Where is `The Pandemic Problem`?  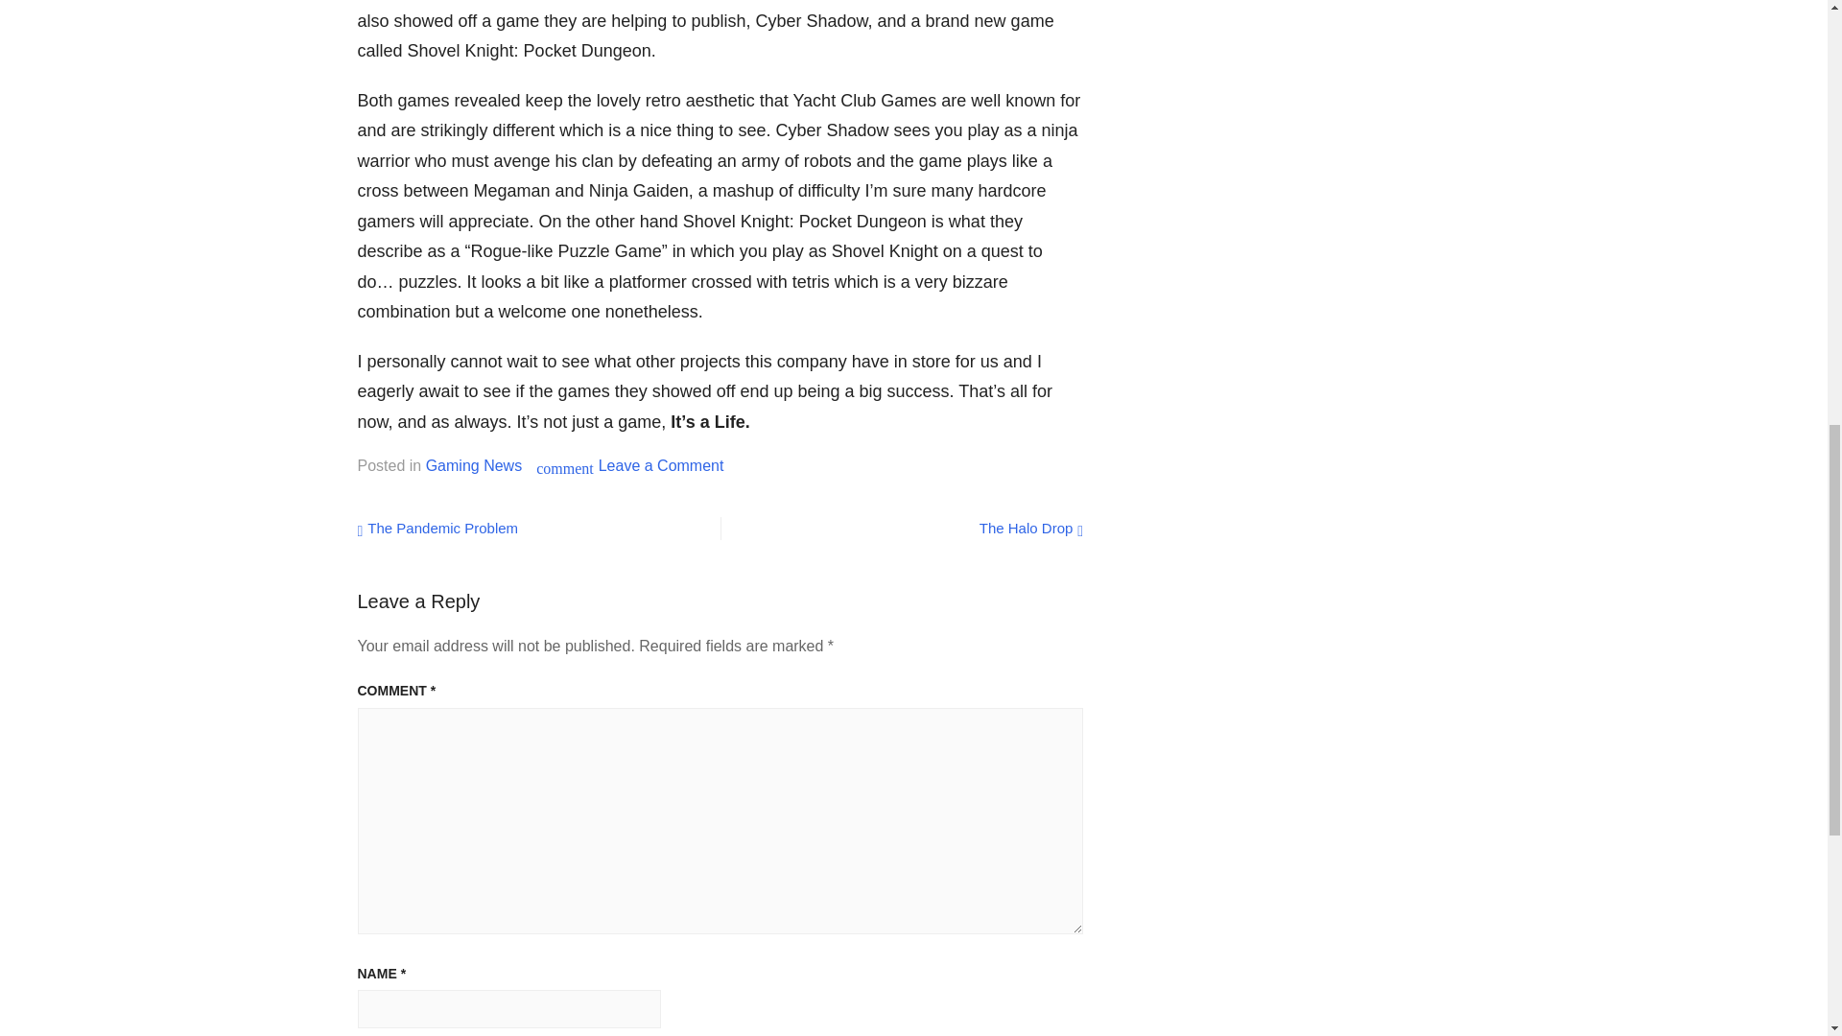 The Pandemic Problem is located at coordinates (661, 465).